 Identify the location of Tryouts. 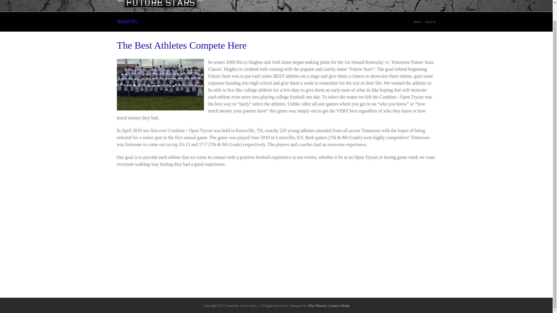
(294, 3).